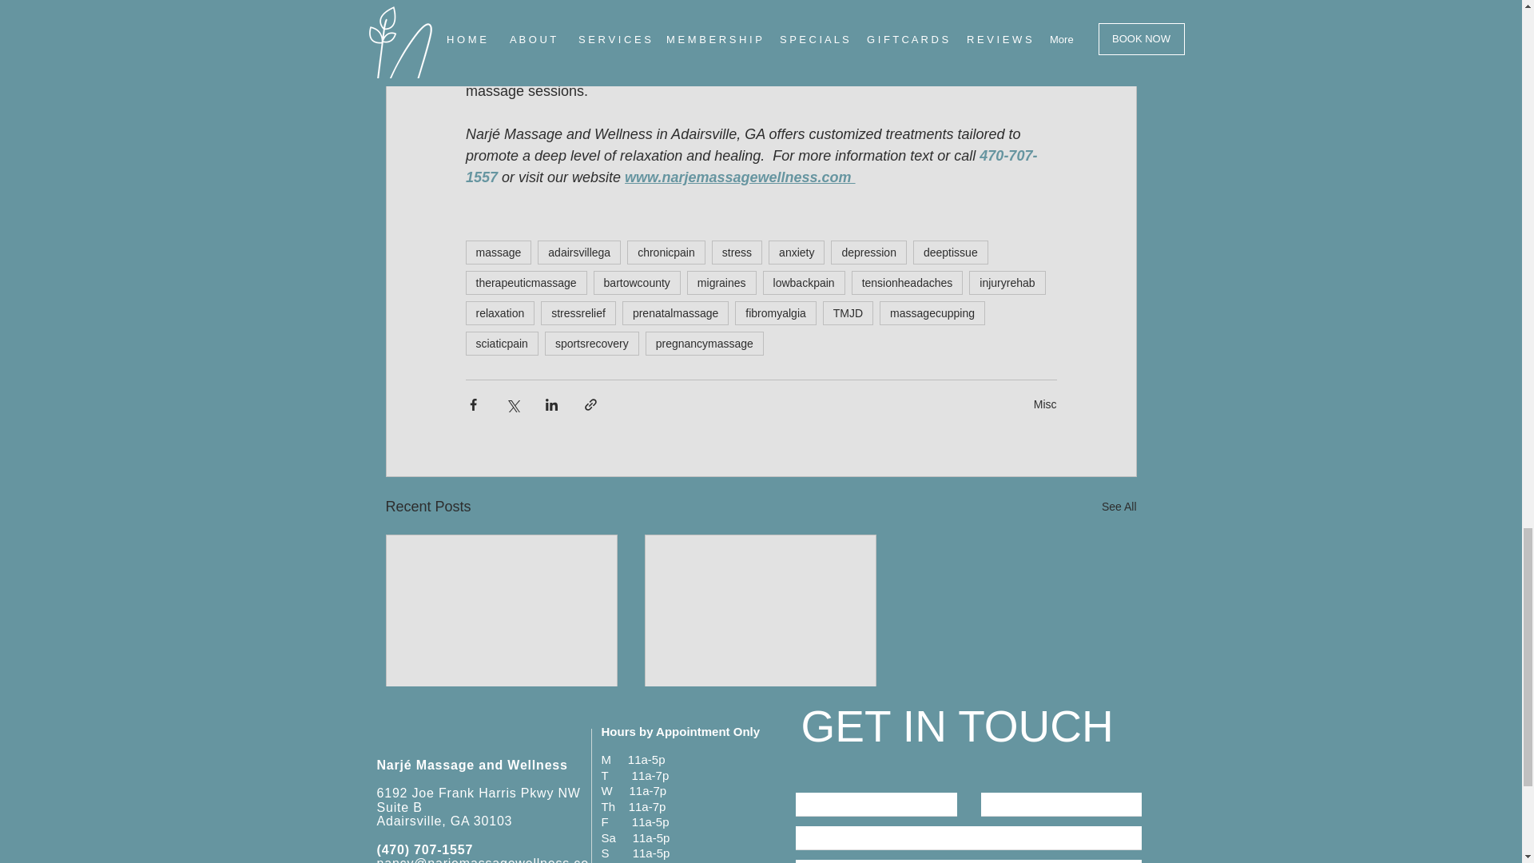  I want to click on www.narjemassagewellness.com , so click(739, 177).